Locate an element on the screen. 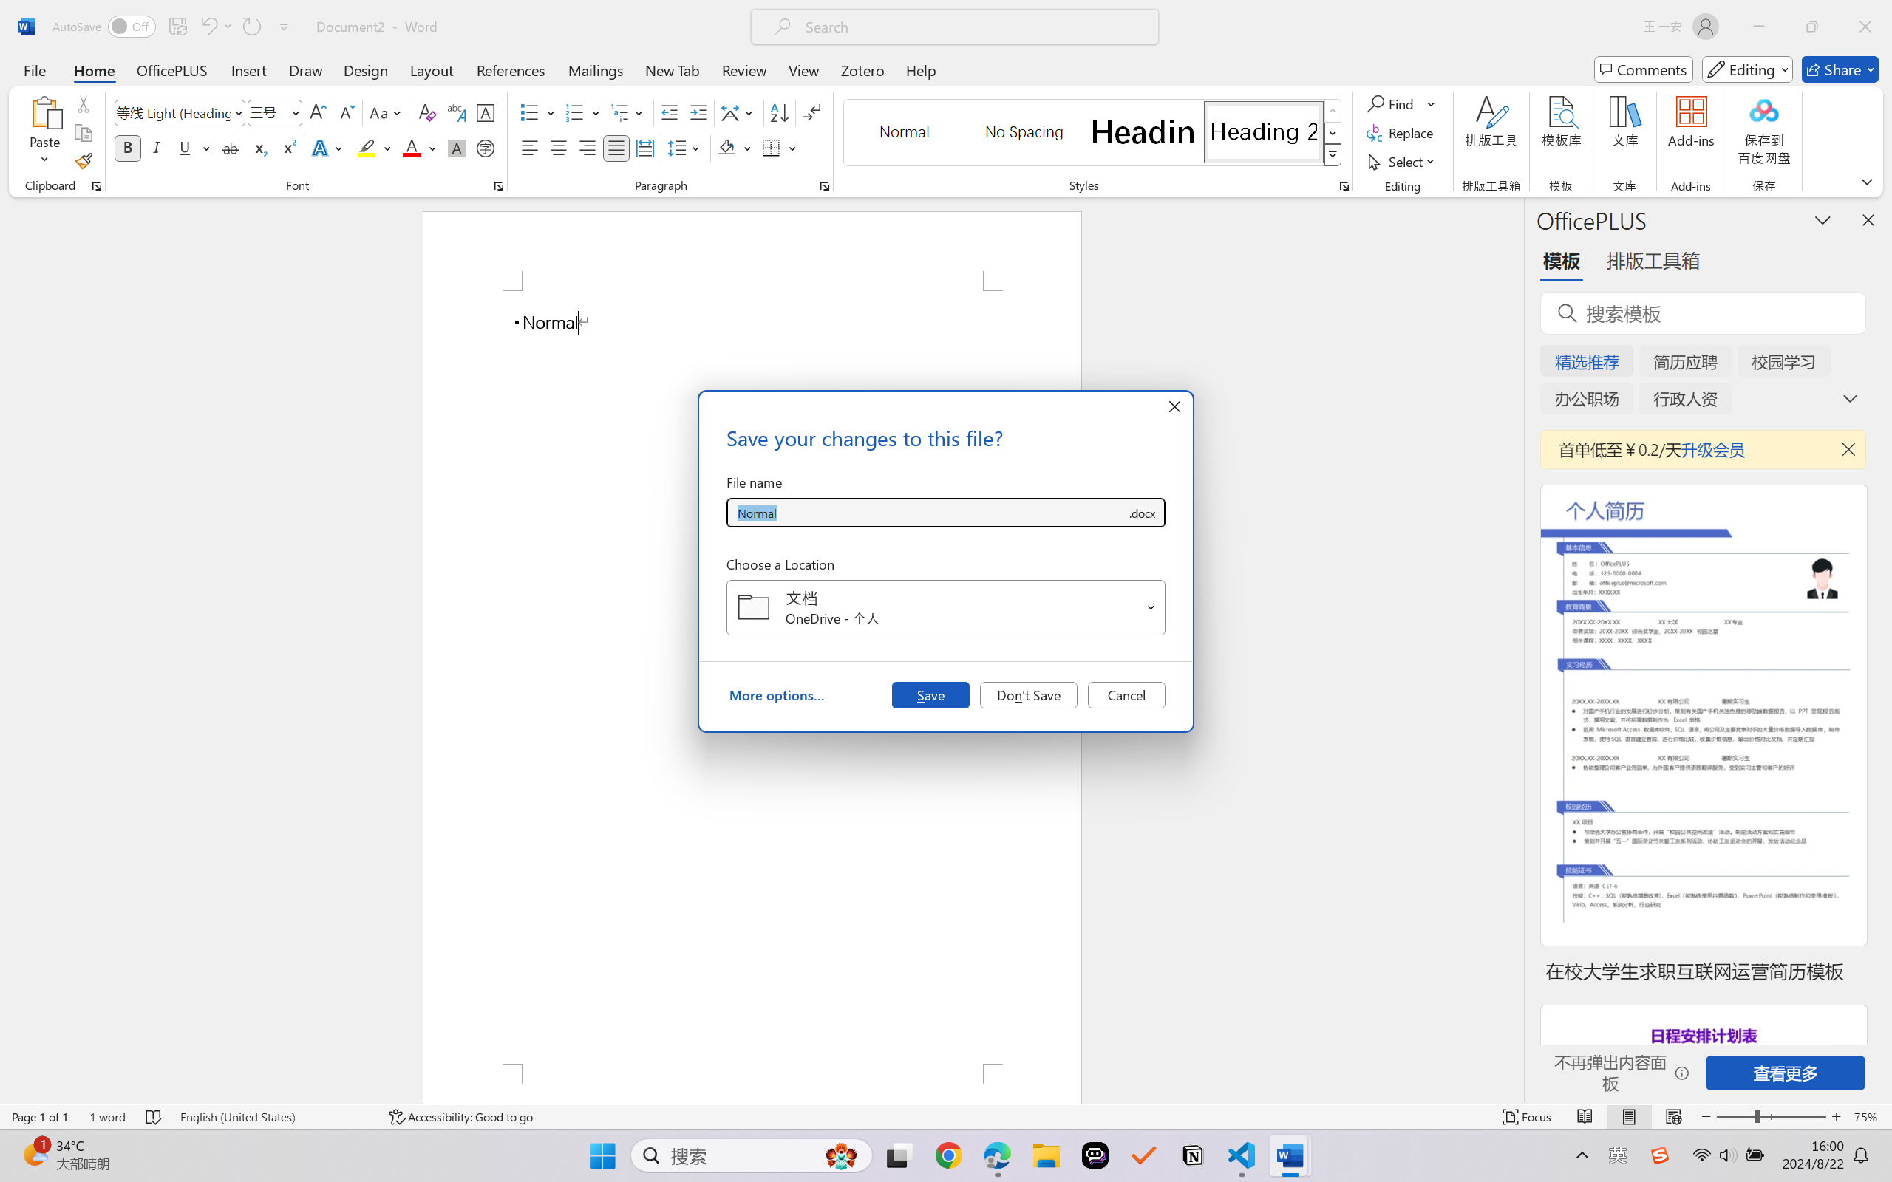 This screenshot has width=1892, height=1182. Font Size is located at coordinates (275, 112).